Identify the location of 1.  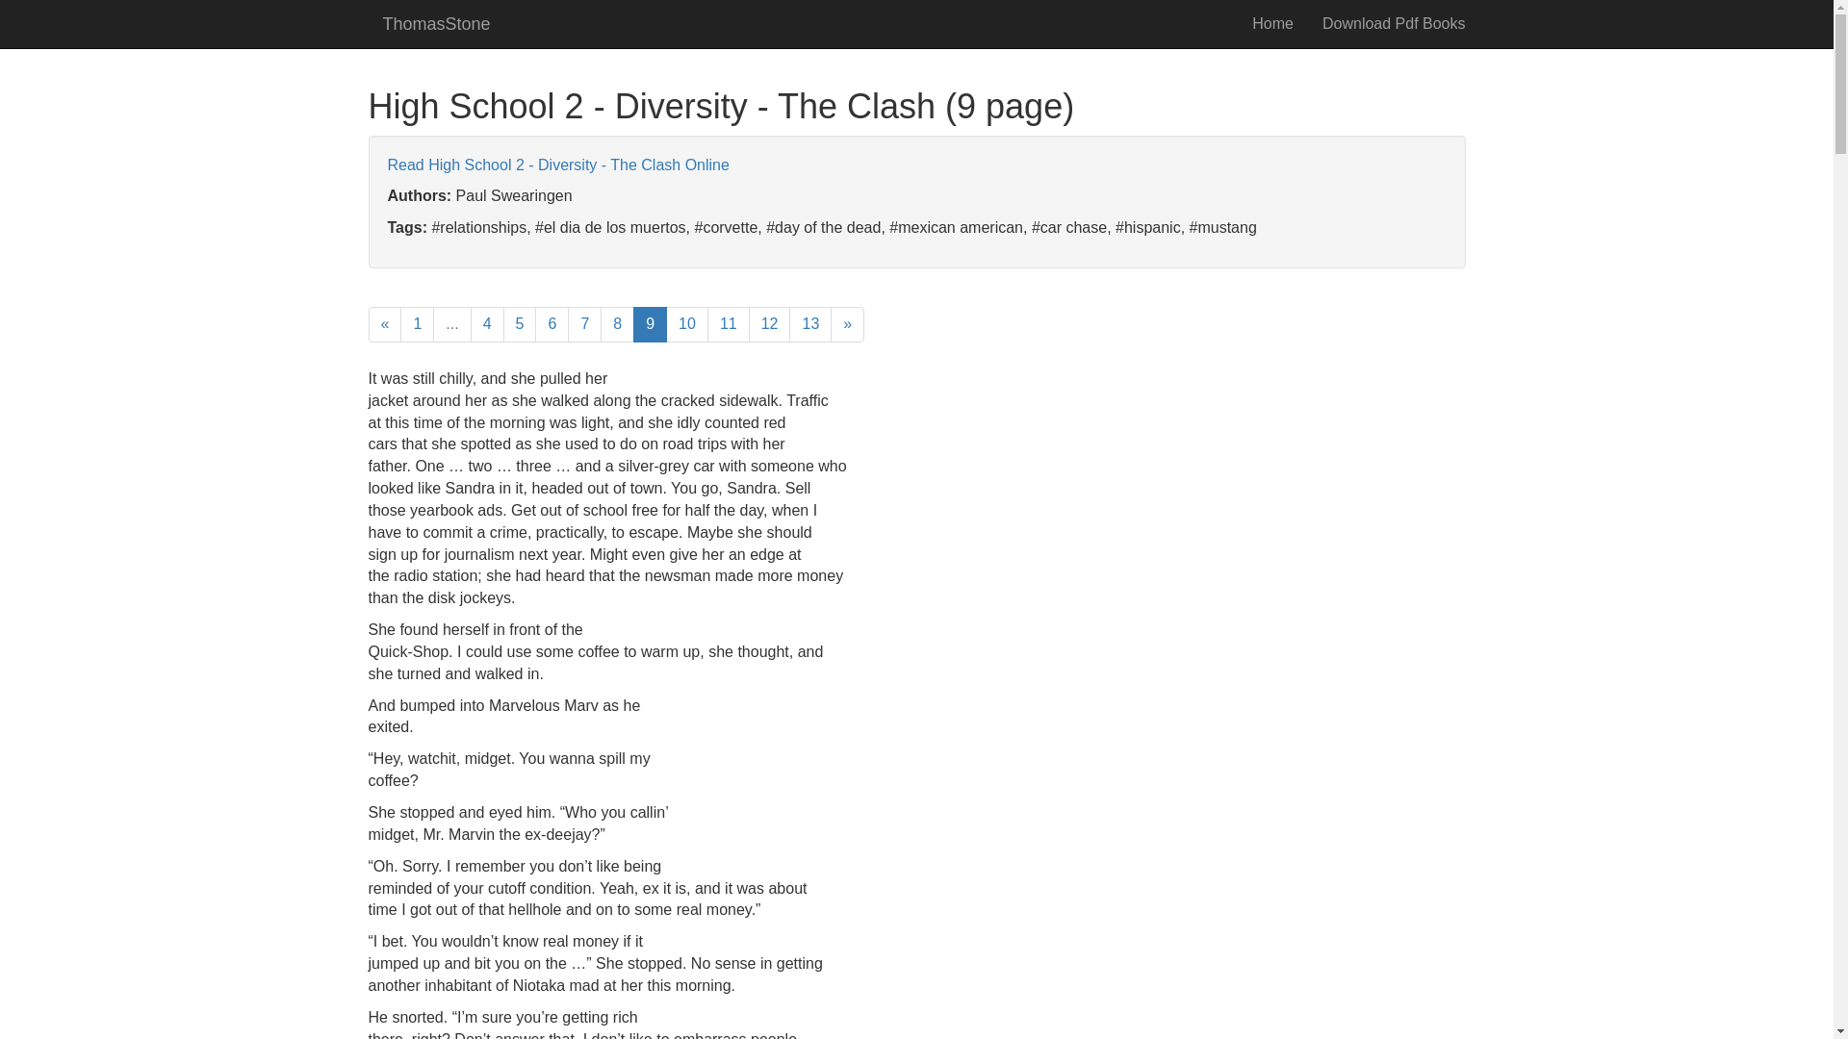
(418, 324).